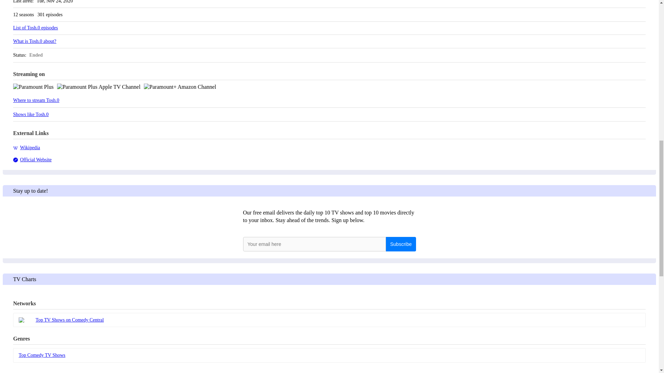  Describe the element at coordinates (400, 244) in the screenshot. I see `Subscribe` at that location.